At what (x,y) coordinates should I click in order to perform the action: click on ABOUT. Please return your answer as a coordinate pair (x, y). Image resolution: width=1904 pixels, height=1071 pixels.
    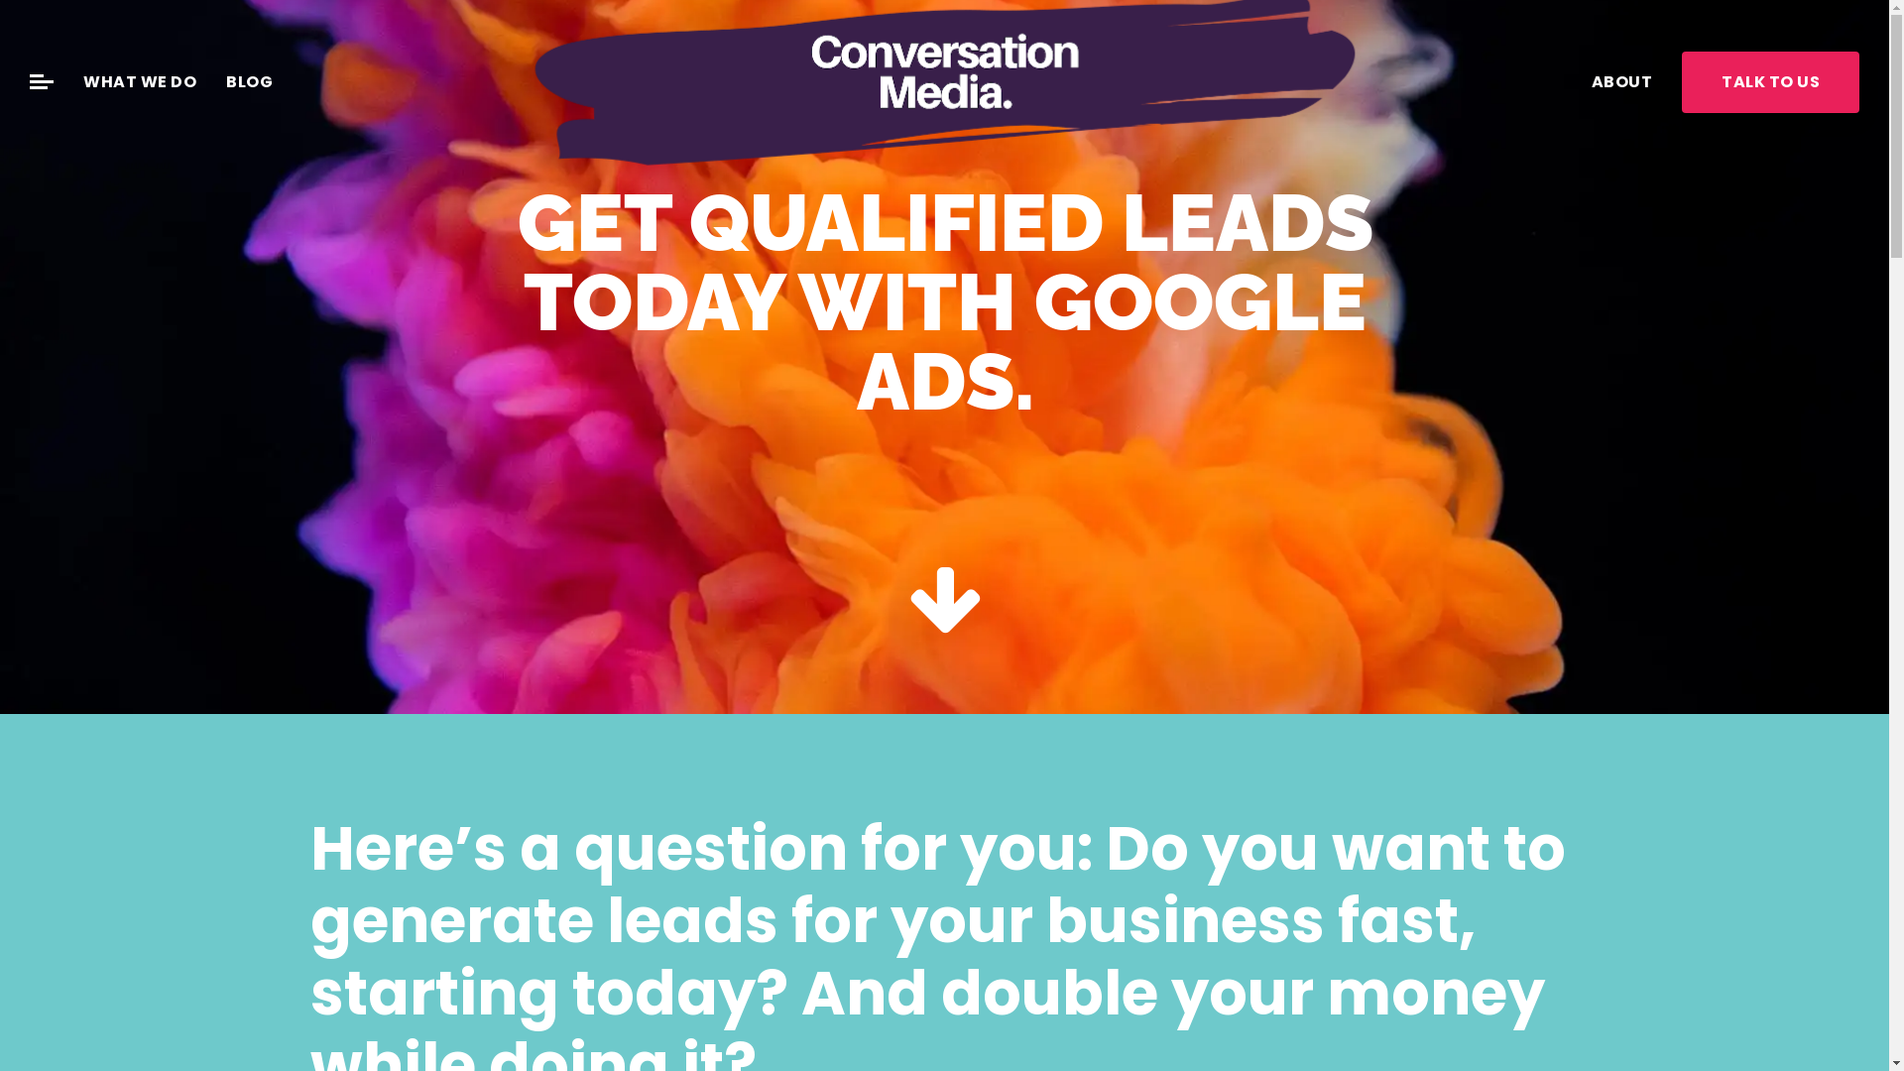
    Looking at the image, I should click on (1621, 82).